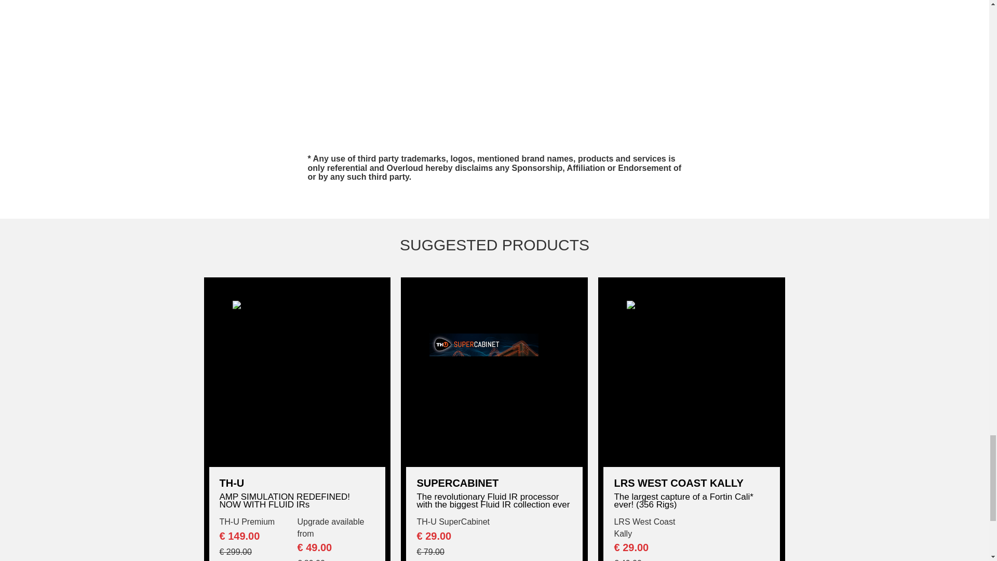 This screenshot has width=997, height=561. What do you see at coordinates (494, 483) in the screenshot?
I see `SUPERCABINET` at bounding box center [494, 483].